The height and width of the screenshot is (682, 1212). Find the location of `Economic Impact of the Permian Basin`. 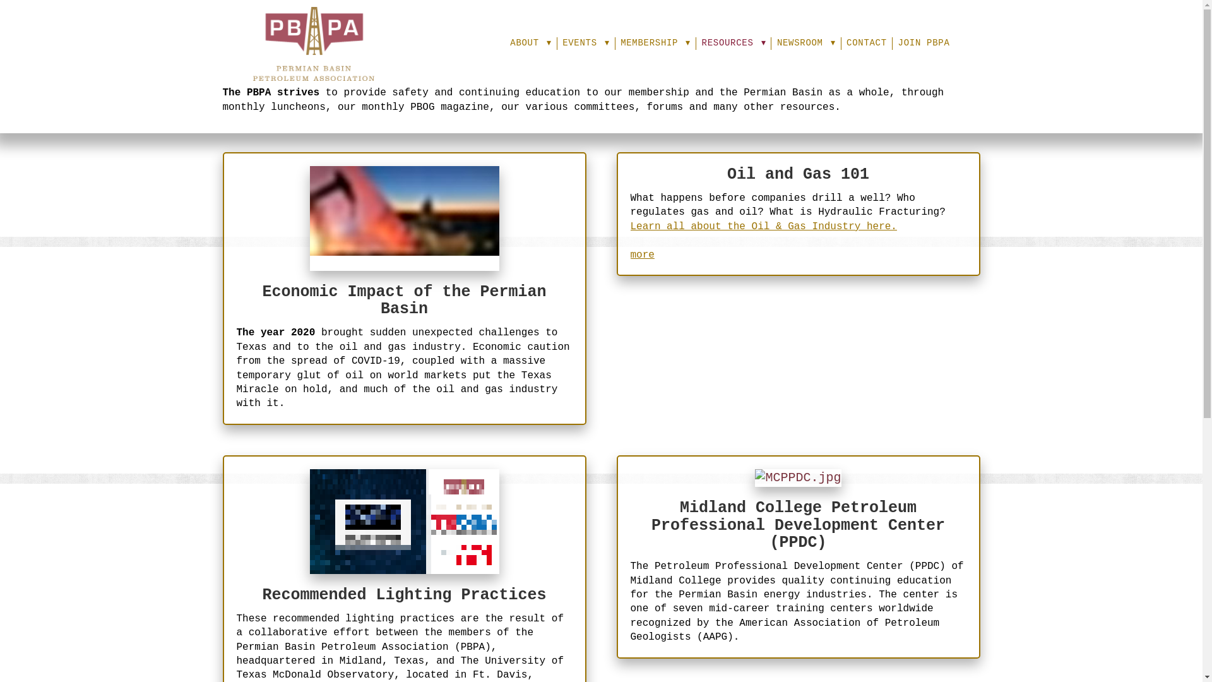

Economic Impact of the Permian Basin is located at coordinates (404, 301).